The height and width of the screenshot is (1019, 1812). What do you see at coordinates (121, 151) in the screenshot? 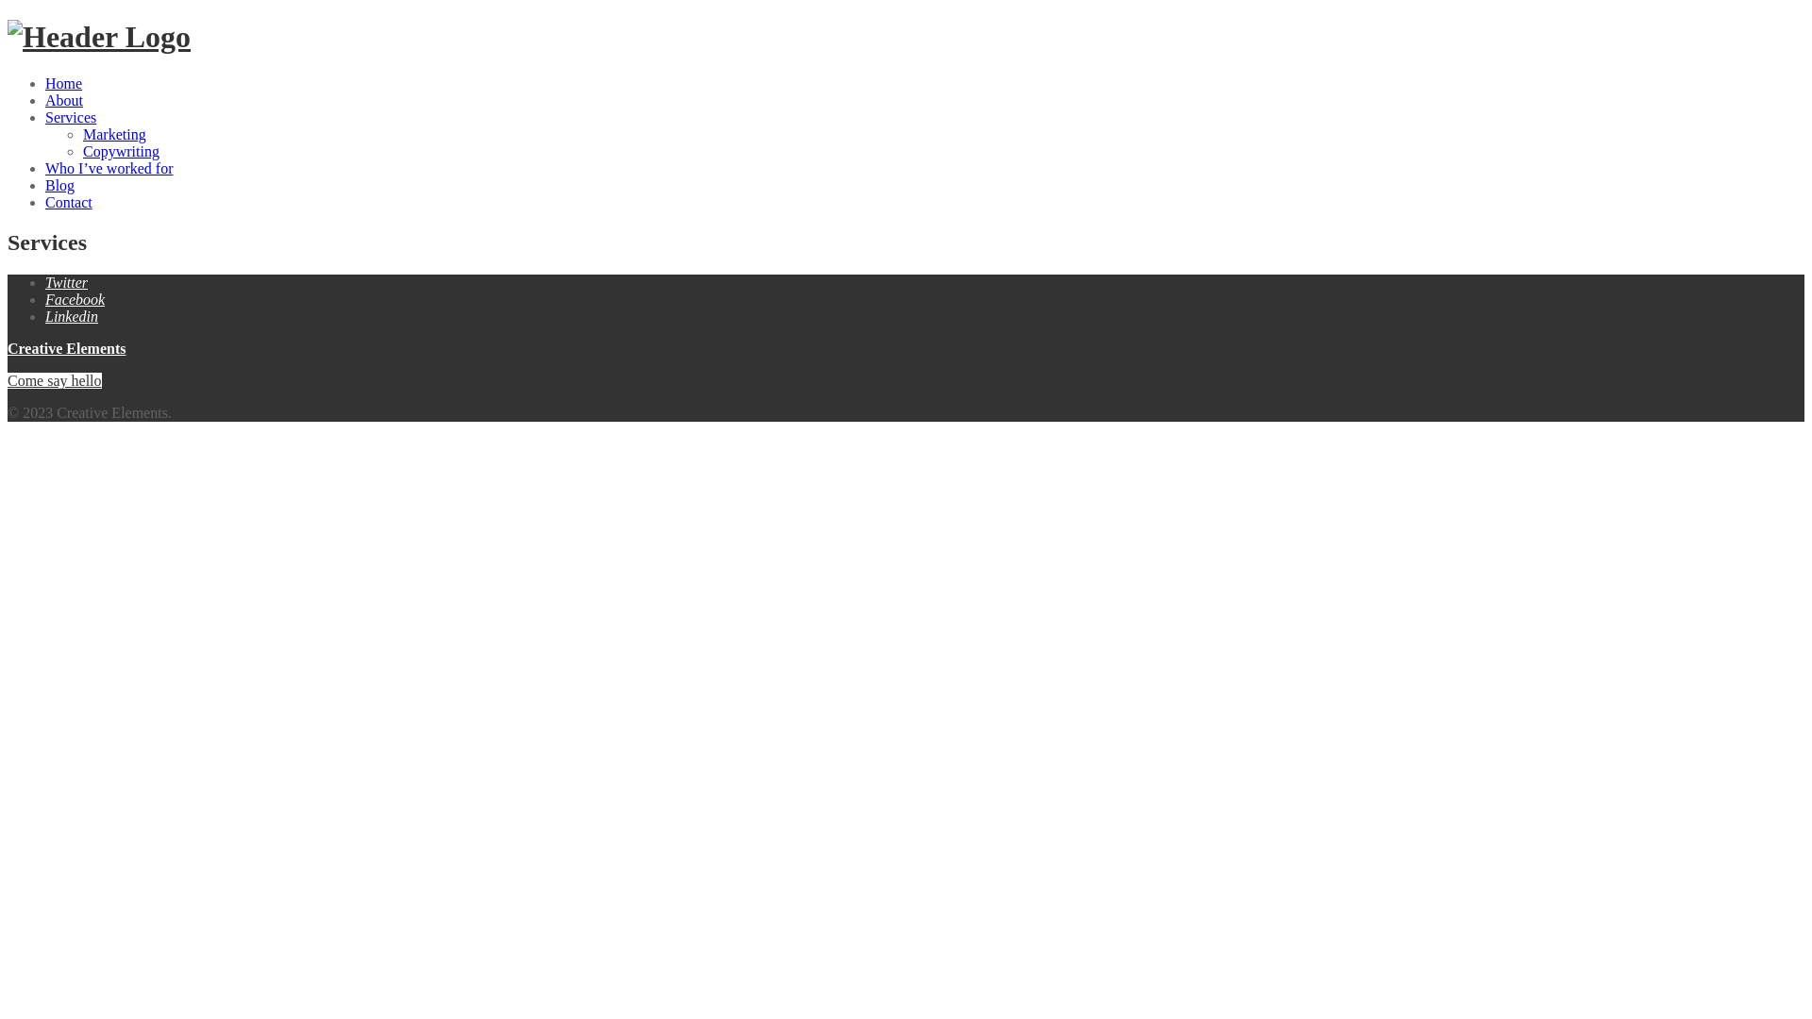
I see `Copywriting` at bounding box center [121, 151].